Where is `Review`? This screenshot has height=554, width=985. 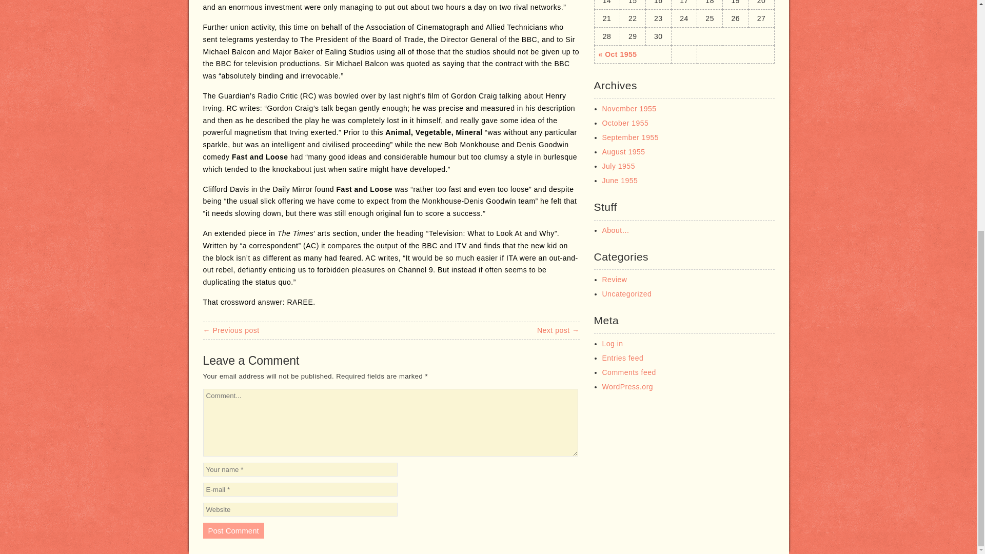
Review is located at coordinates (615, 279).